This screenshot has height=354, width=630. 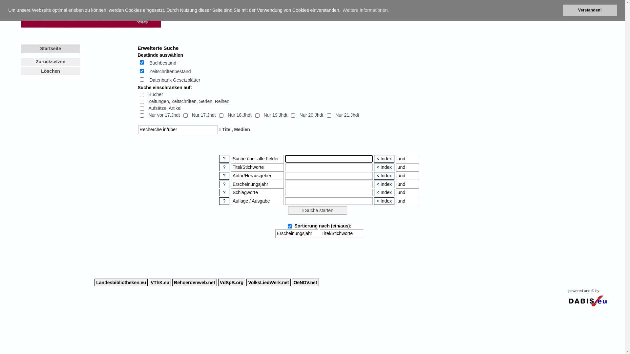 What do you see at coordinates (268, 283) in the screenshot?
I see `VolksLiedWerk.net` at bounding box center [268, 283].